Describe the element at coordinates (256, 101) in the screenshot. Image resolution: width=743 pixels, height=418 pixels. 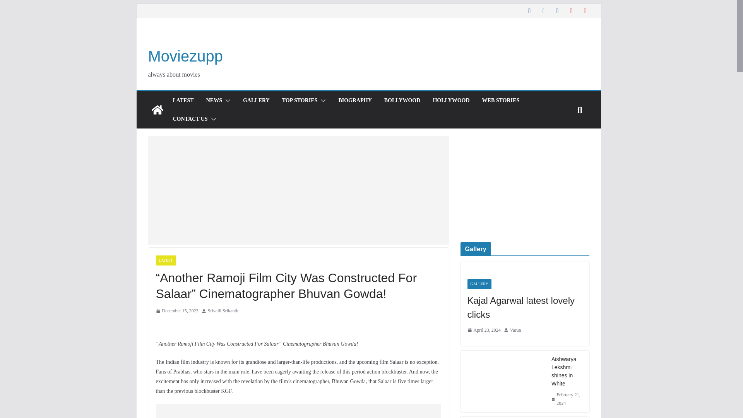
I see `GALLERY` at that location.